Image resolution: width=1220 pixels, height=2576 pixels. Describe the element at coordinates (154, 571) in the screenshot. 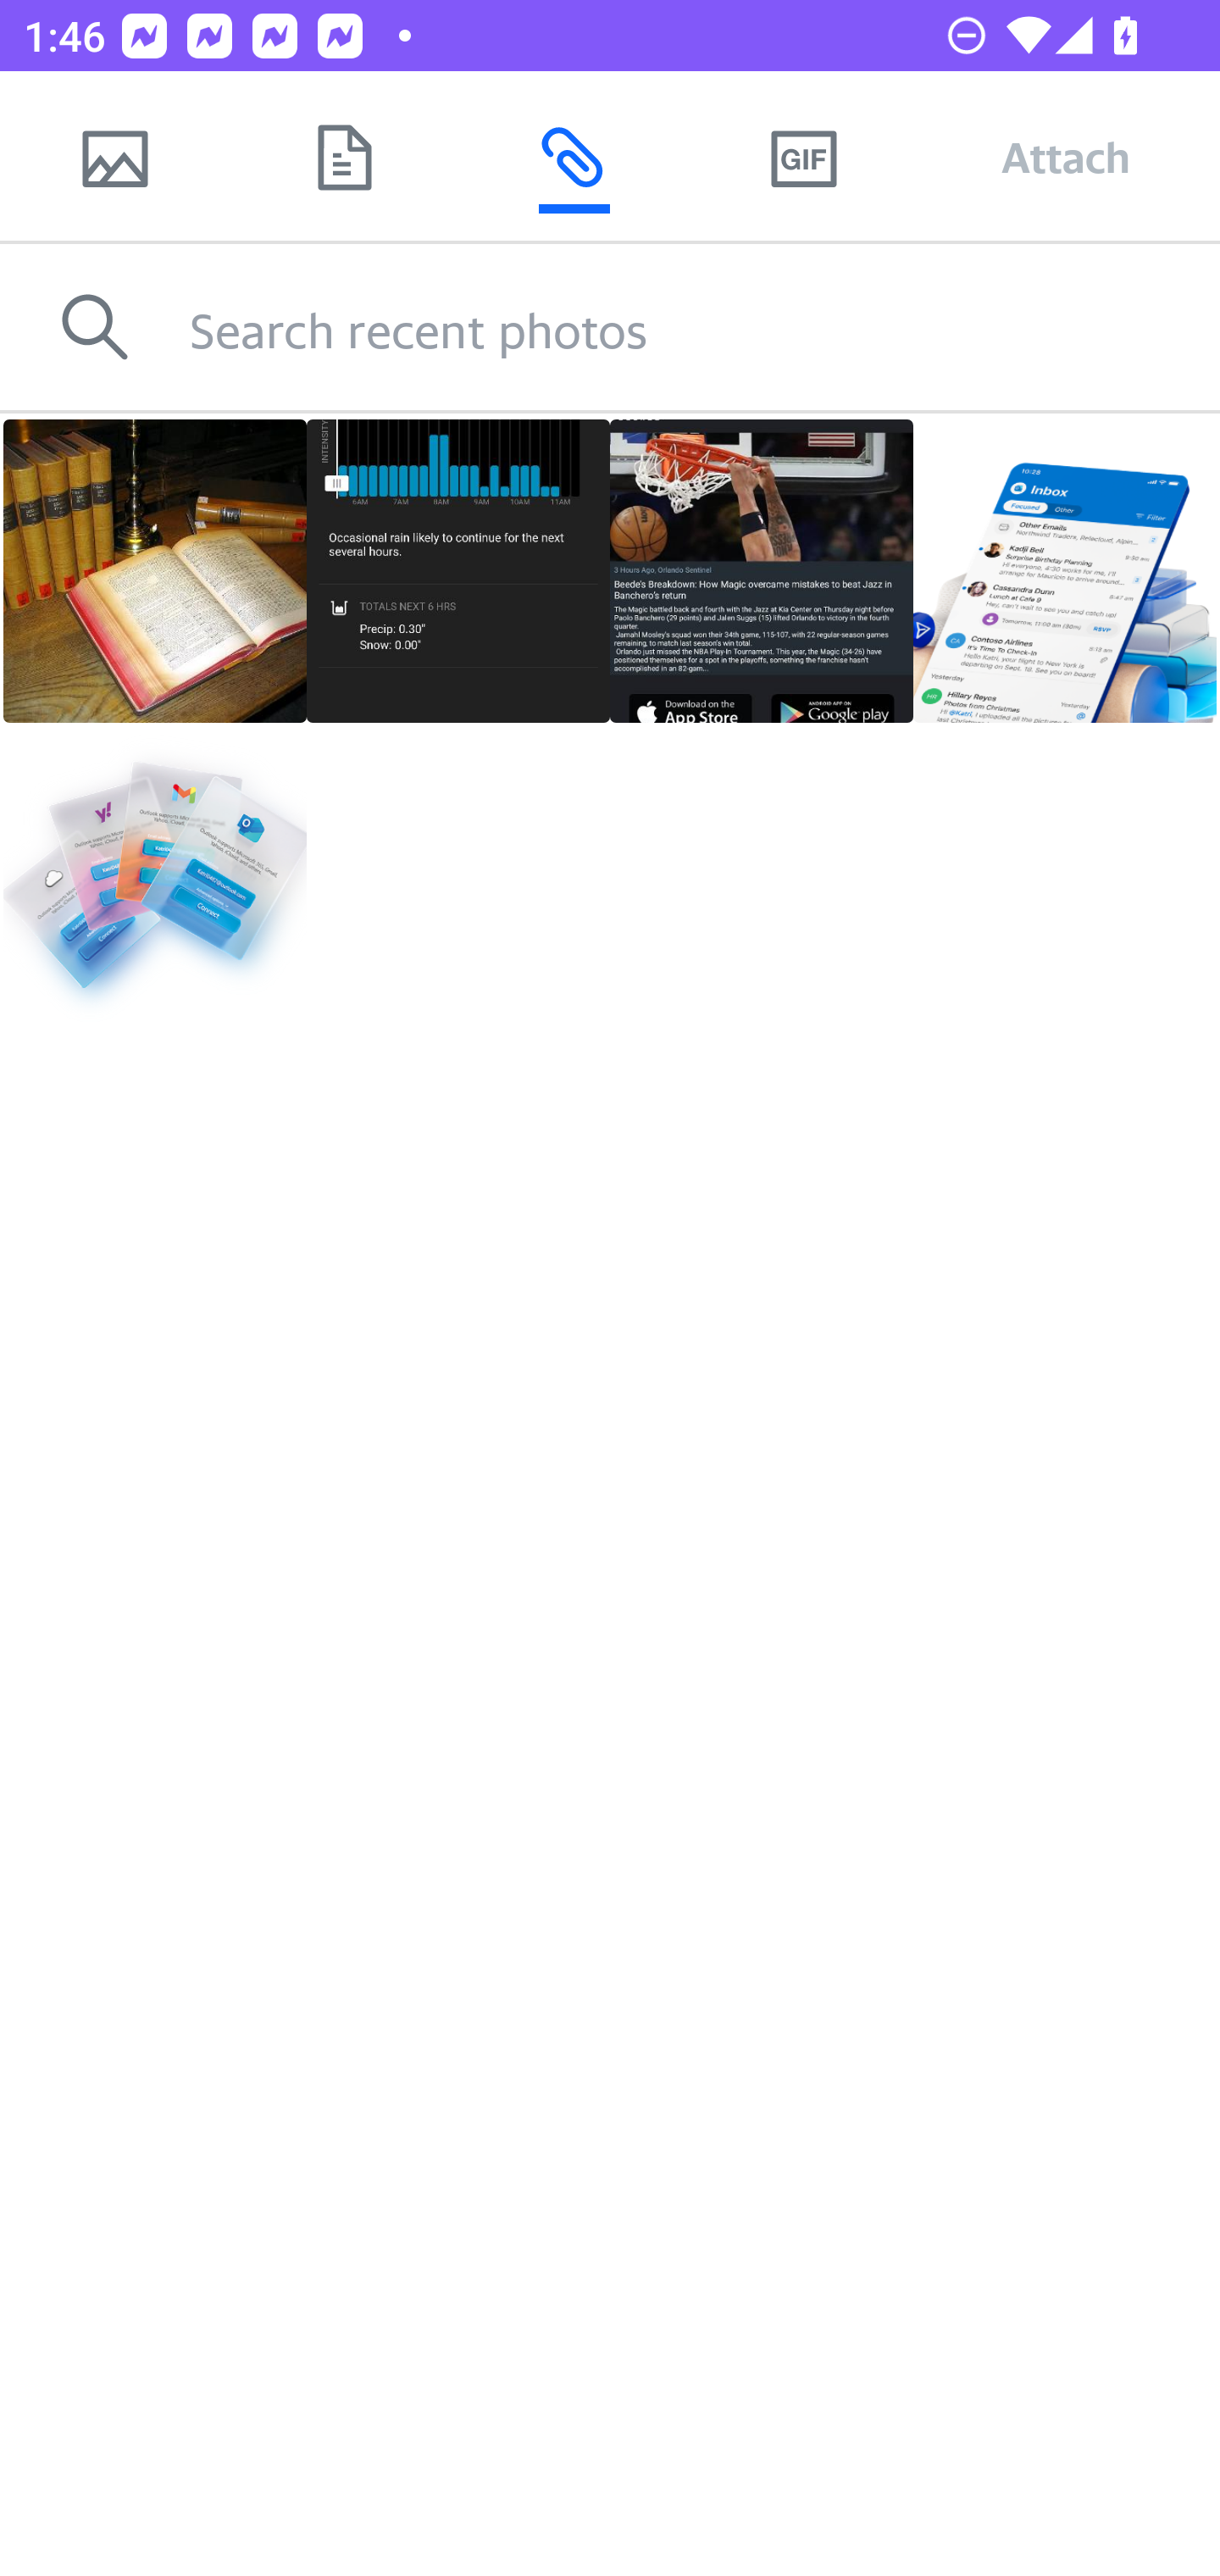

I see `1280px-Latin_dictionary.jpg` at that location.